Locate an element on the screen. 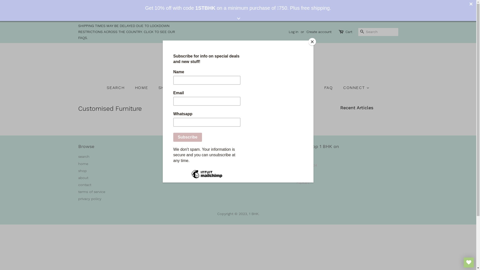  home is located at coordinates (83, 164).